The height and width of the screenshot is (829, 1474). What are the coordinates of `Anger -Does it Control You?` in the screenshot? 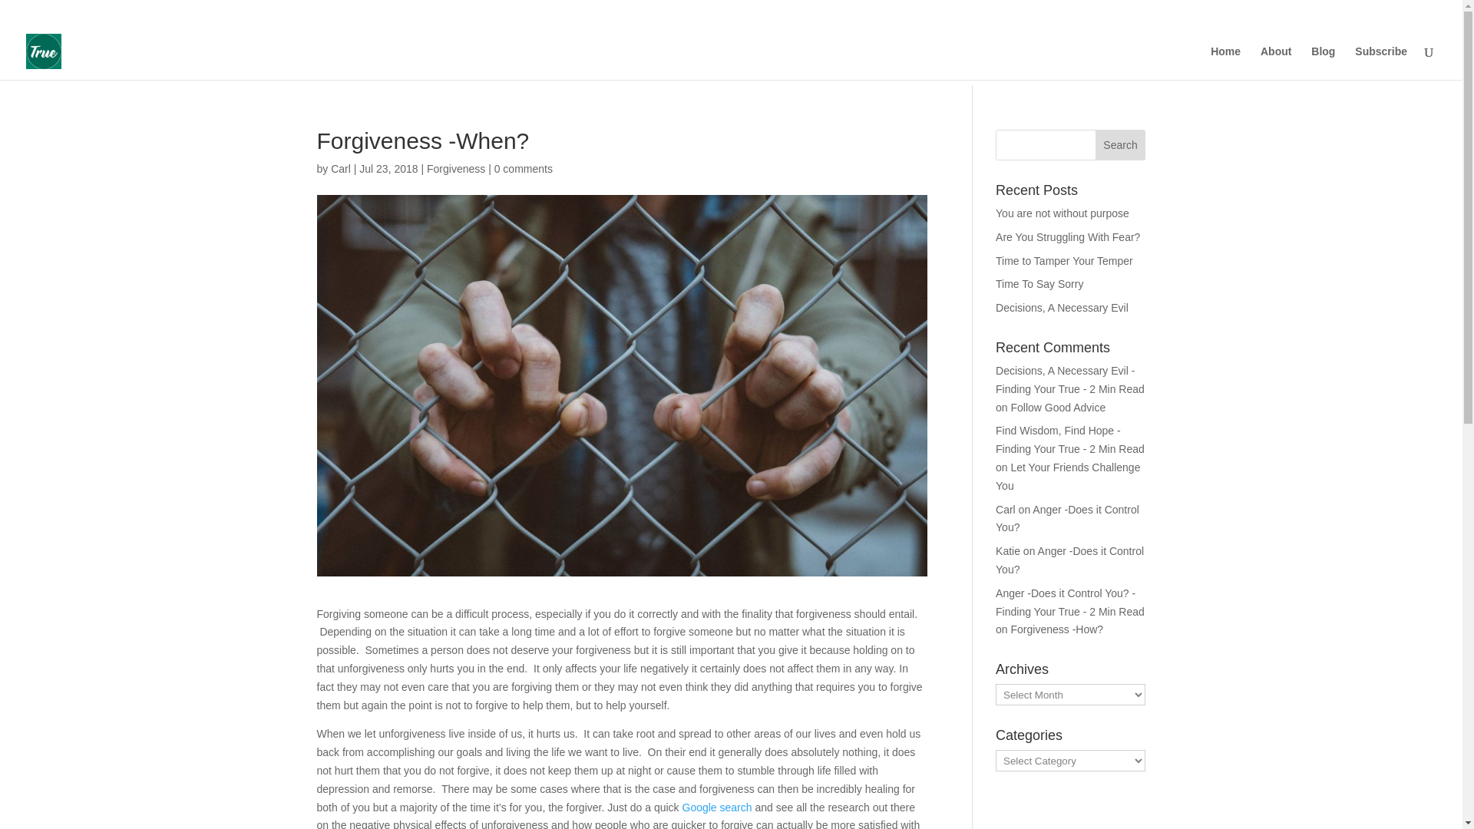 It's located at (1067, 518).